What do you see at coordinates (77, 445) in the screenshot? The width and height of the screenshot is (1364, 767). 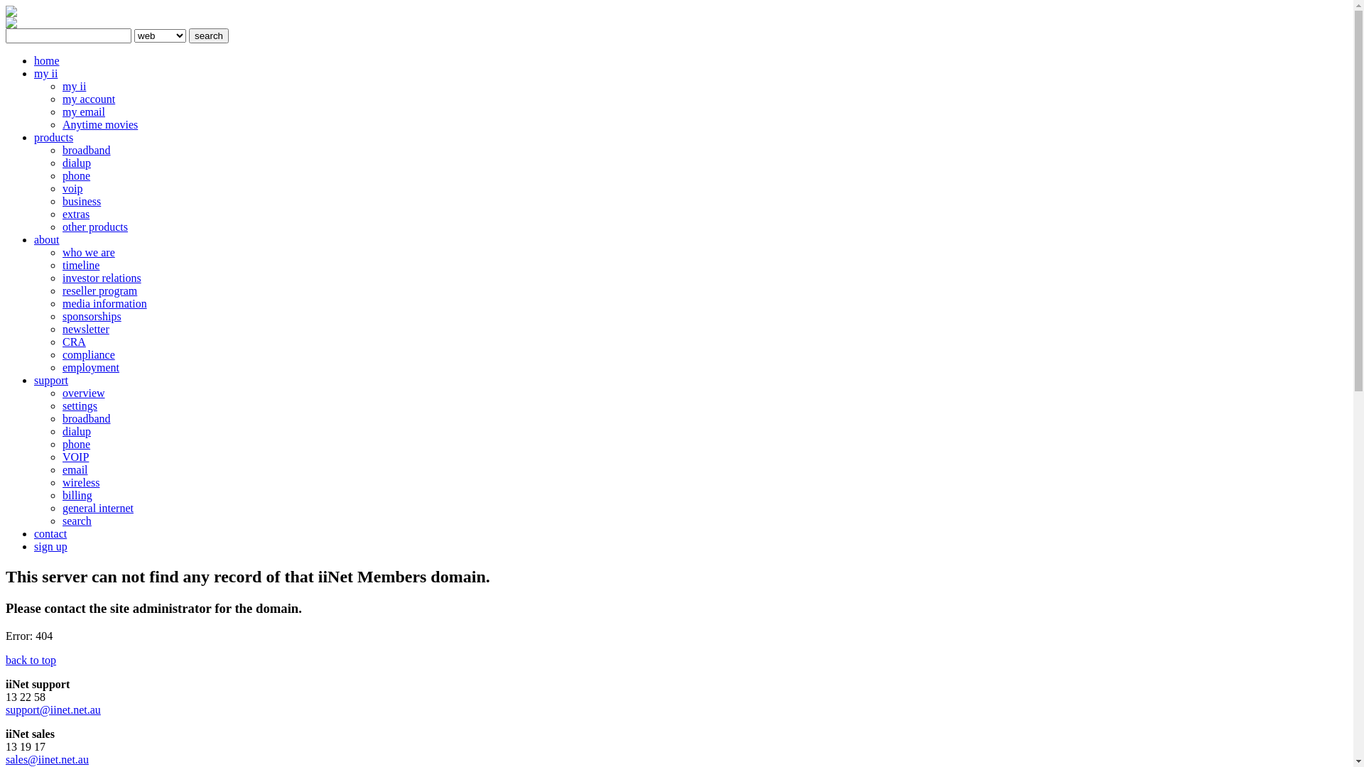 I see `phone` at bounding box center [77, 445].